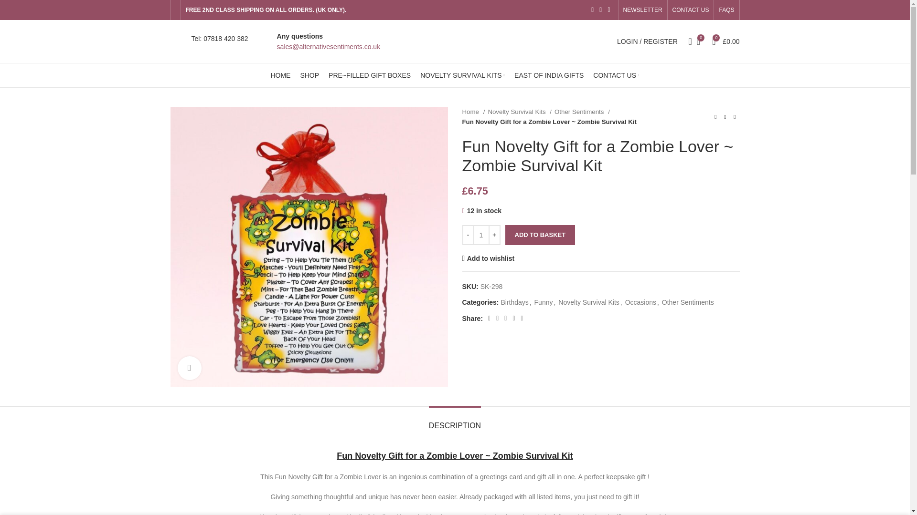 The image size is (917, 515). What do you see at coordinates (616, 75) in the screenshot?
I see `CONTACT US` at bounding box center [616, 75].